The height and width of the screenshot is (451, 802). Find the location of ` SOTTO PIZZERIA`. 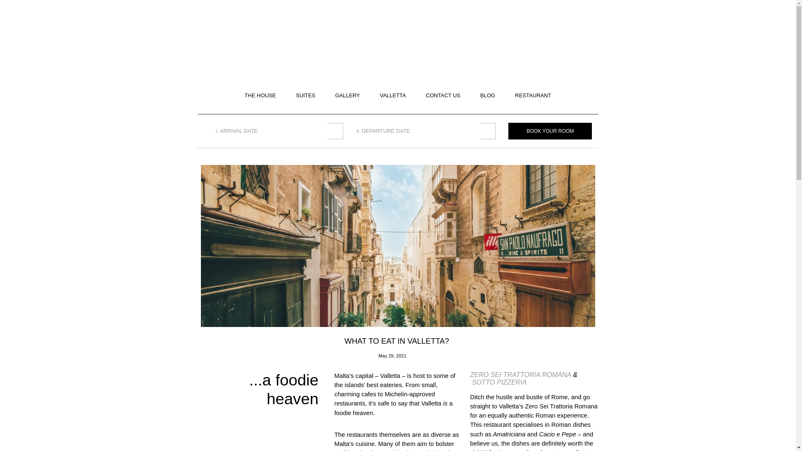

 SOTTO PIZZERIA is located at coordinates (498, 383).